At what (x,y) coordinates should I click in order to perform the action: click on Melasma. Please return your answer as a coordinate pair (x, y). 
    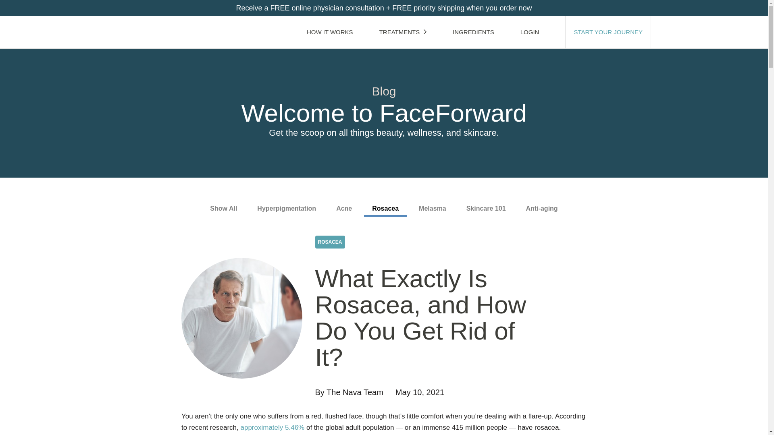
    Looking at the image, I should click on (433, 209).